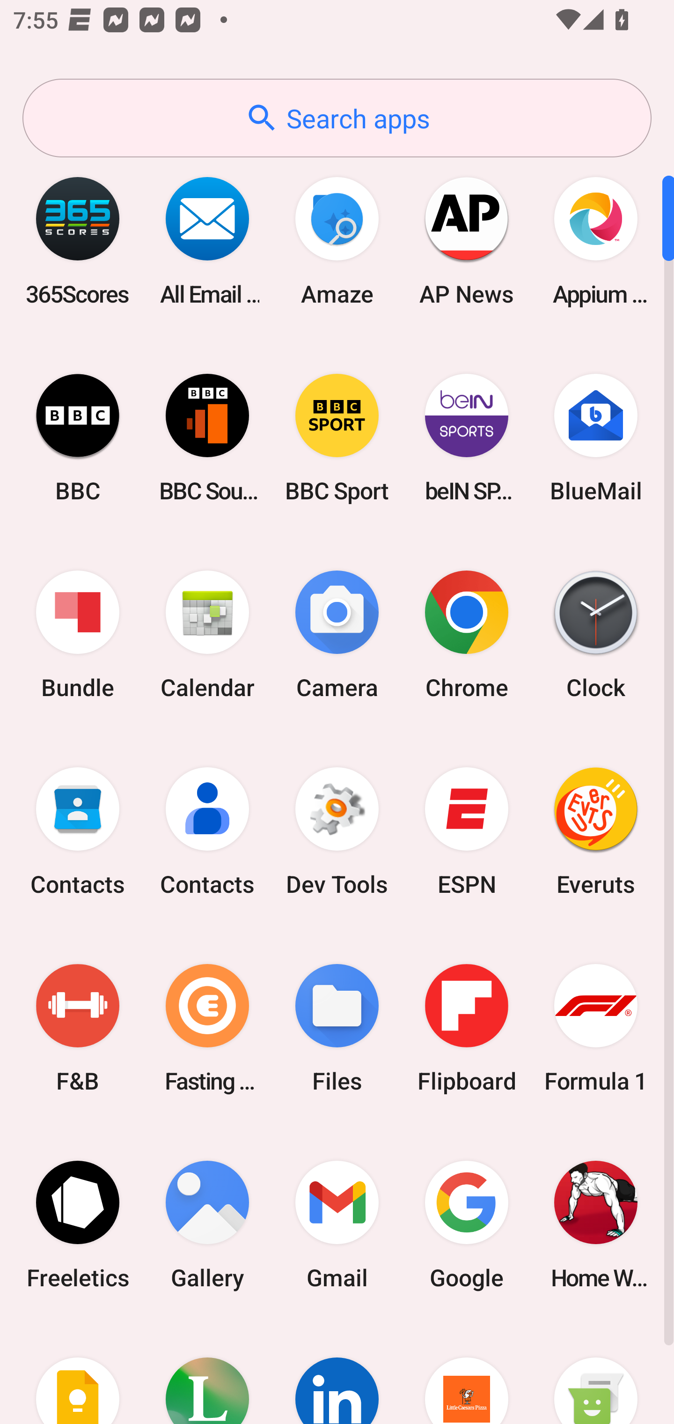  I want to click on BBC Sport, so click(337, 438).